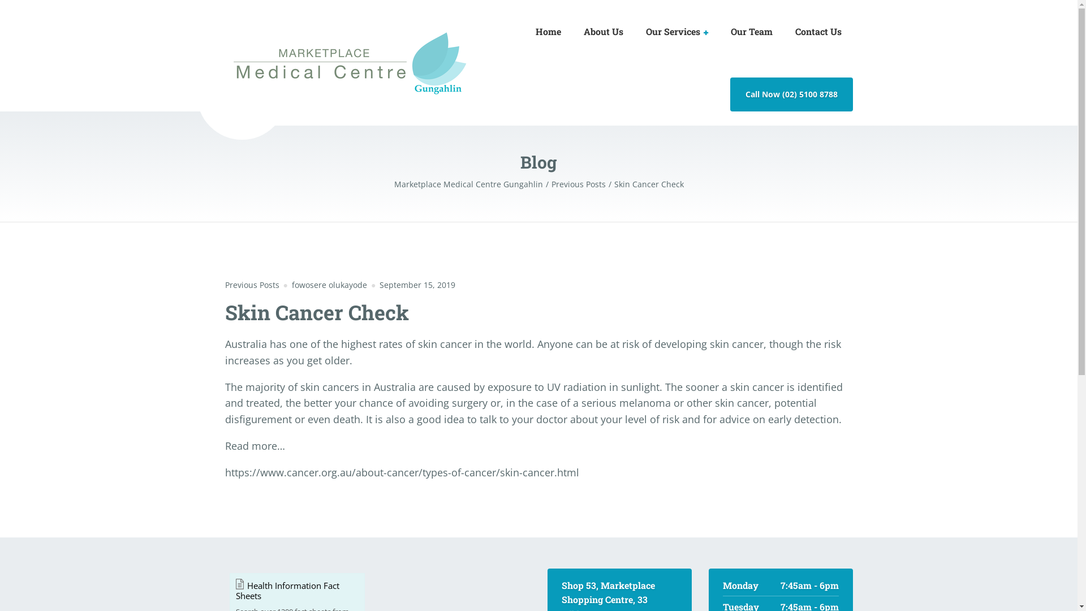 This screenshot has height=611, width=1086. Describe the element at coordinates (252, 285) in the screenshot. I see `Previous Posts` at that location.